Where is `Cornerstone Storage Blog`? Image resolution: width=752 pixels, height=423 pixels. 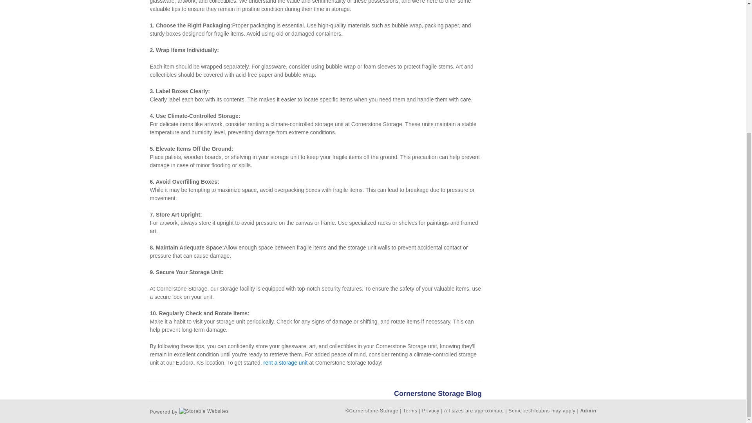
Cornerstone Storage Blog is located at coordinates (438, 394).